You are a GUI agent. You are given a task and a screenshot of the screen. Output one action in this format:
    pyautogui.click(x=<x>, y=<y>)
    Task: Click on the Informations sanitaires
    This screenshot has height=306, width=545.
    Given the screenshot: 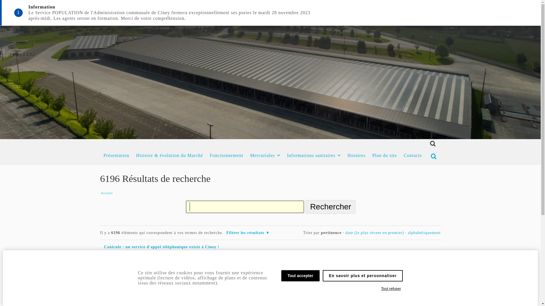 What is the action you would take?
    pyautogui.click(x=314, y=156)
    